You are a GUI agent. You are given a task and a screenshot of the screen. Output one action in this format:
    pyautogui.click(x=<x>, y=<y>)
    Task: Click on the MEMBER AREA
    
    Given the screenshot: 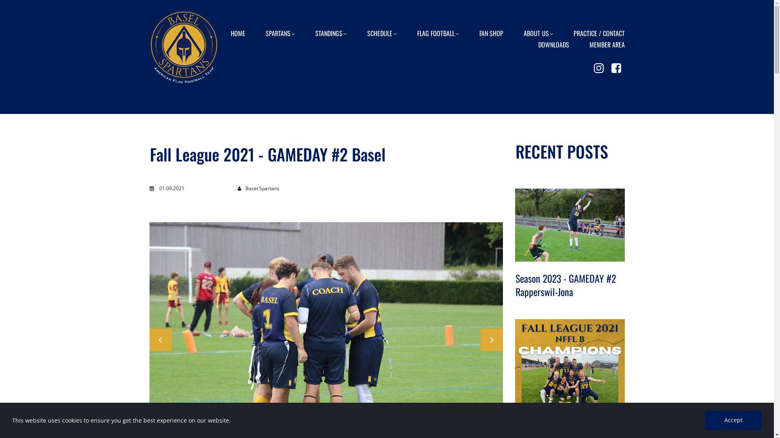 What is the action you would take?
    pyautogui.click(x=607, y=43)
    